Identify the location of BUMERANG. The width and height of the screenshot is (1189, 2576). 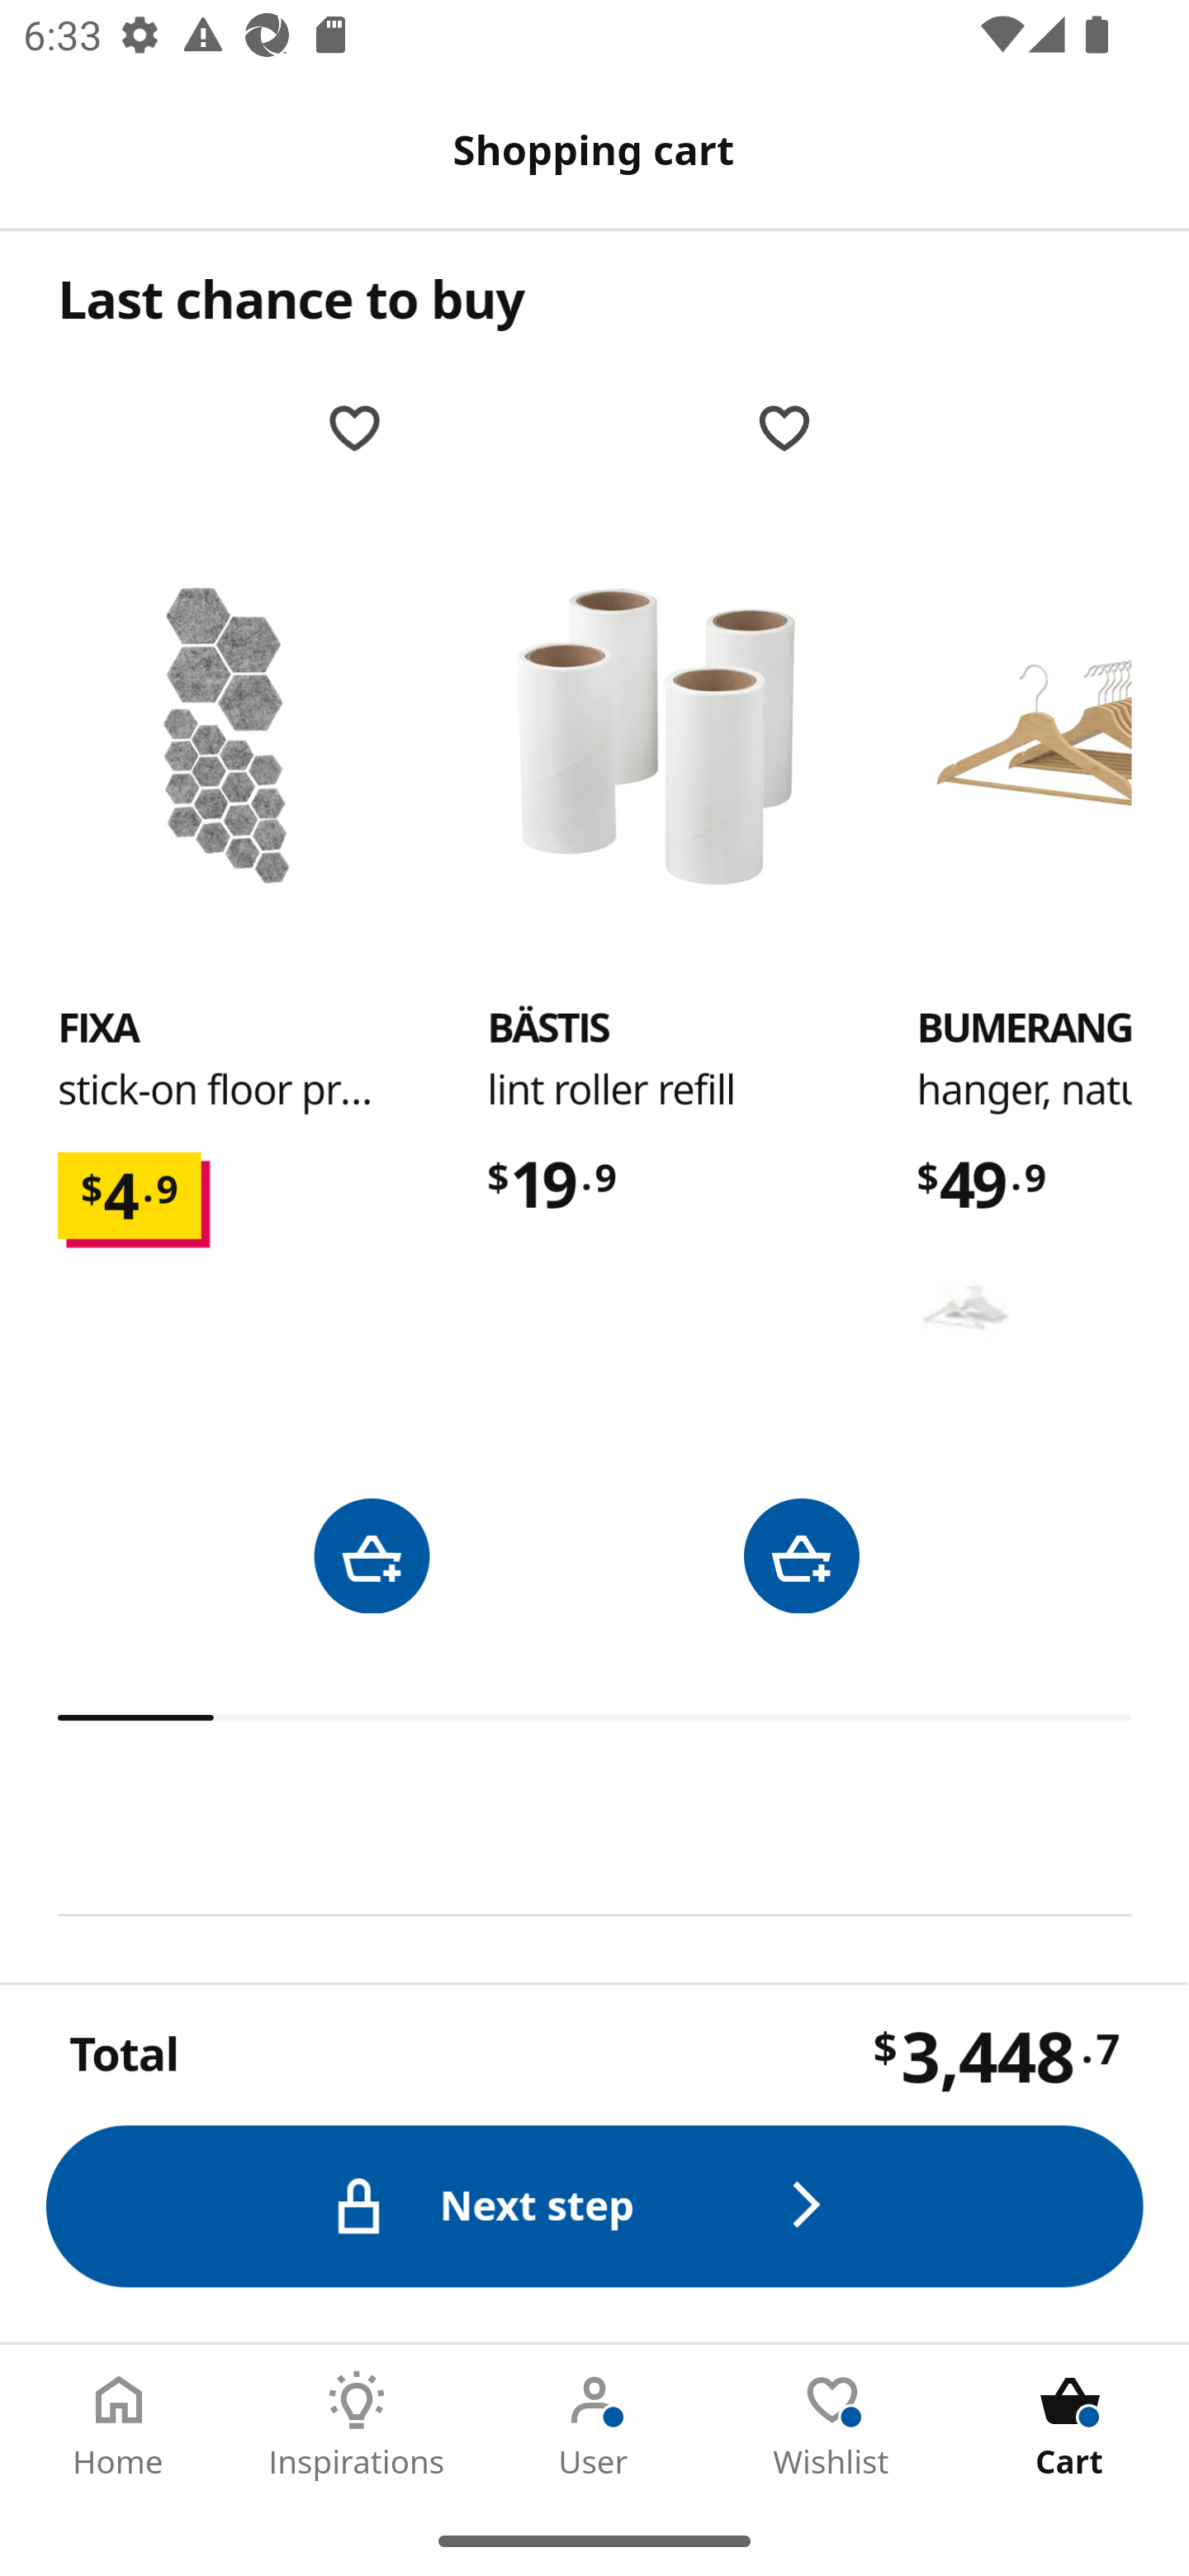
(966, 1307).